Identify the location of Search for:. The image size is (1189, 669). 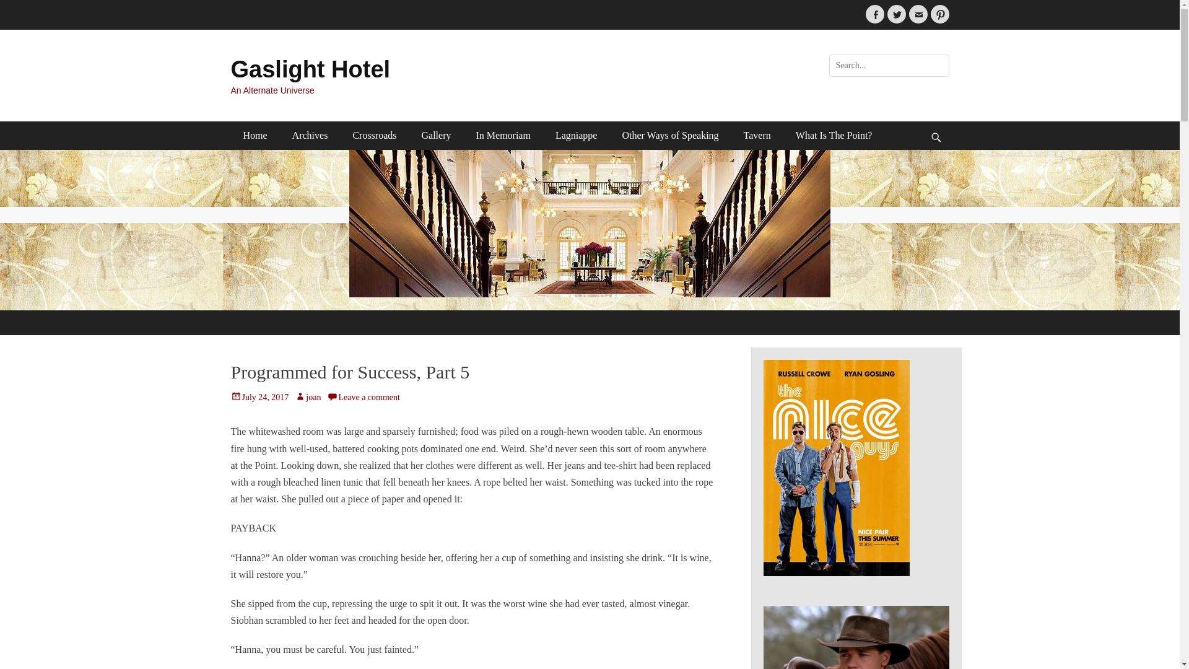
(889, 66).